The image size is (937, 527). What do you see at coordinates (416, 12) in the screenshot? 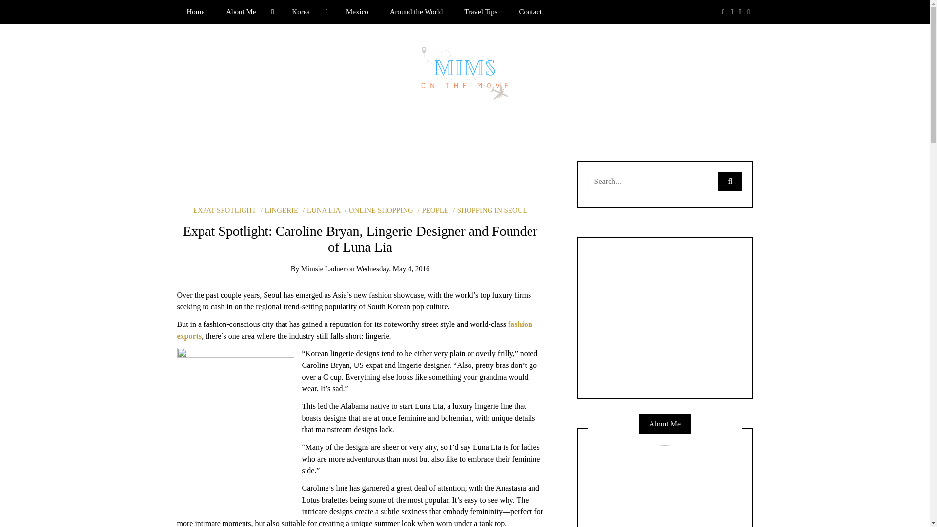
I see `Around the World` at bounding box center [416, 12].